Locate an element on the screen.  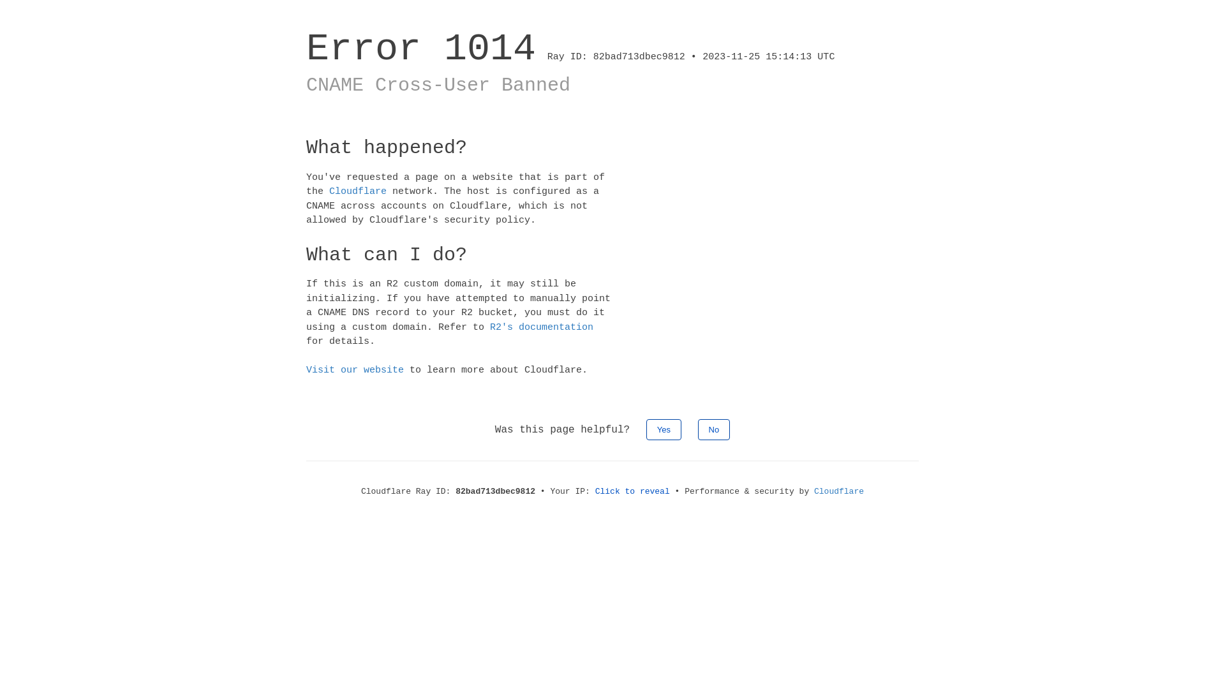
Cloudflare is located at coordinates (358, 191).